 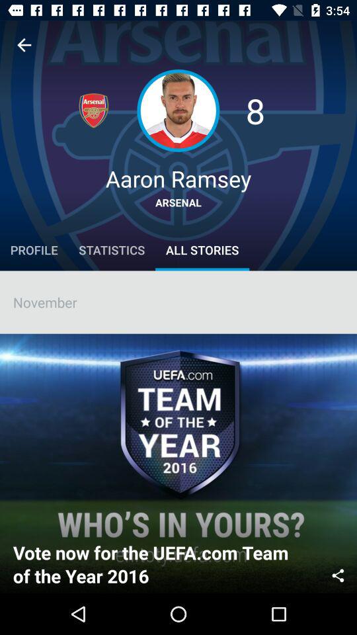 What do you see at coordinates (24, 45) in the screenshot?
I see `go back` at bounding box center [24, 45].